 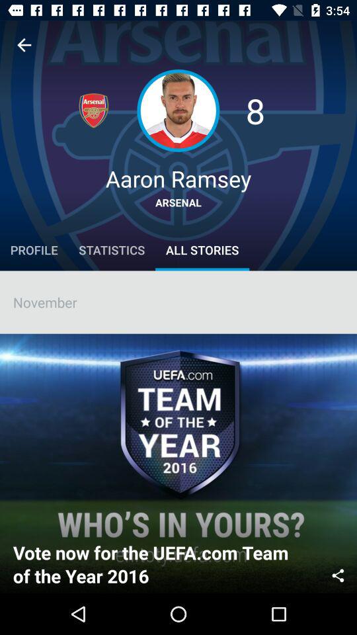 What do you see at coordinates (24, 45) in the screenshot?
I see `go back` at bounding box center [24, 45].